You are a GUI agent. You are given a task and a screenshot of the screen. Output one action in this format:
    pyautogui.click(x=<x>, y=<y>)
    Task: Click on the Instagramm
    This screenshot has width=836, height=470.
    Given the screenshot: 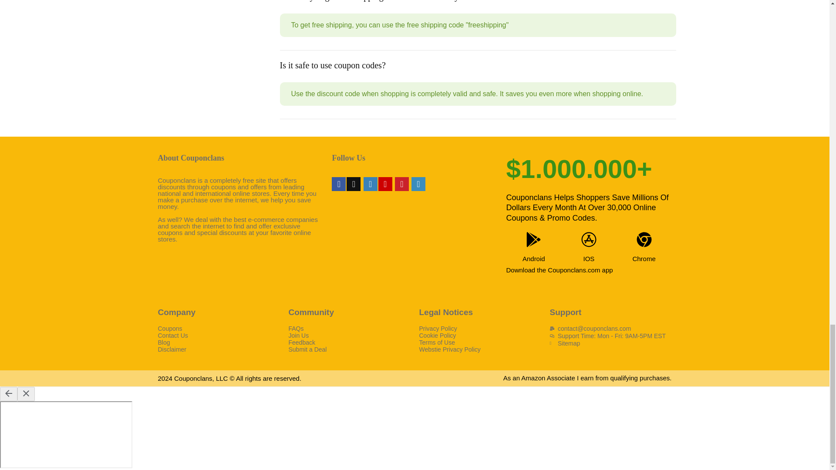 What is the action you would take?
    pyautogui.click(x=371, y=184)
    